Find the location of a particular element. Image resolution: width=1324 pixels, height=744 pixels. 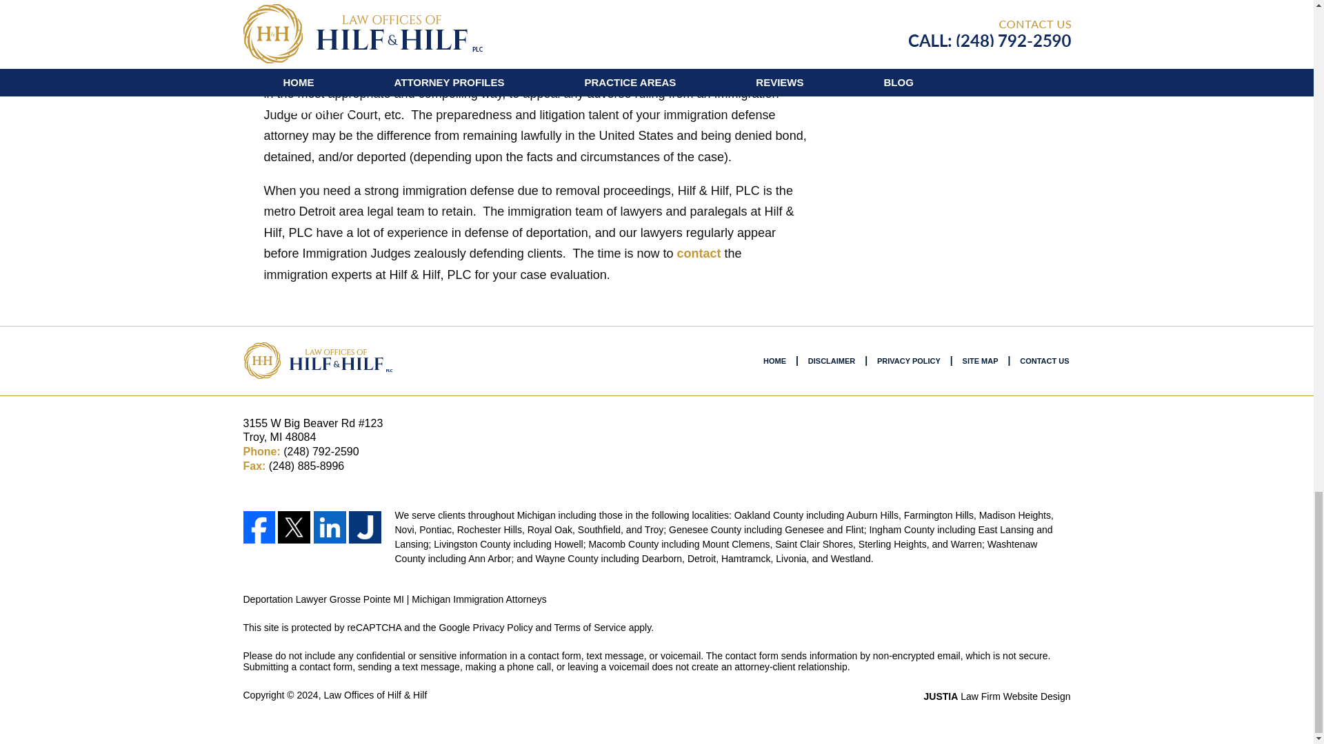

DISCLAIMER is located at coordinates (831, 361).